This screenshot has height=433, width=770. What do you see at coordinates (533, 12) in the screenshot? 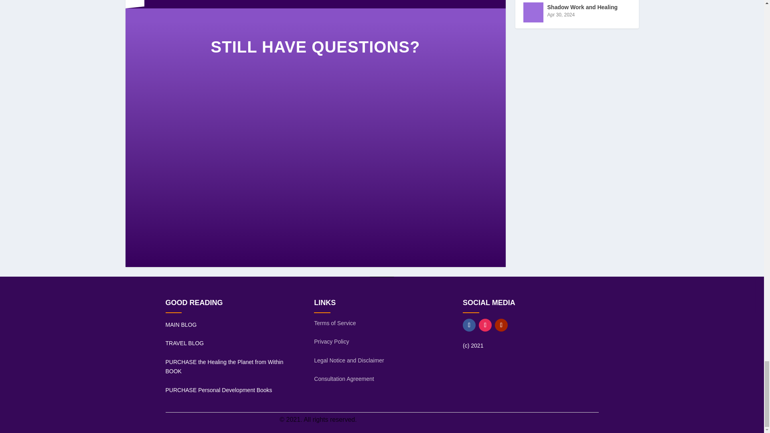
I see `Shadow Work and Healing` at bounding box center [533, 12].